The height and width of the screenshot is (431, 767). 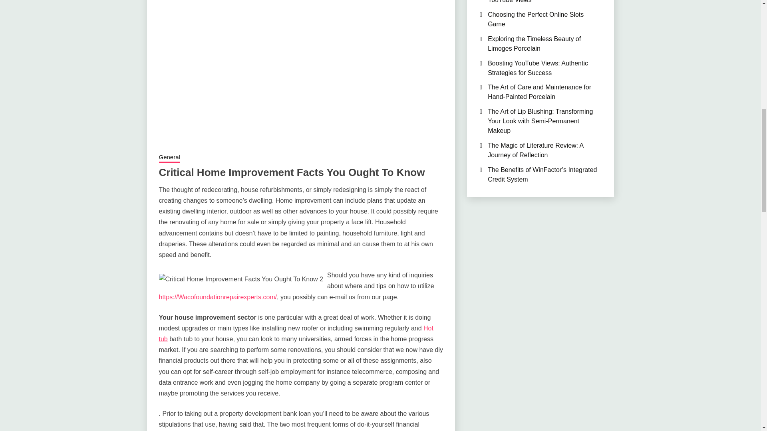 I want to click on Hot tub, so click(x=296, y=334).